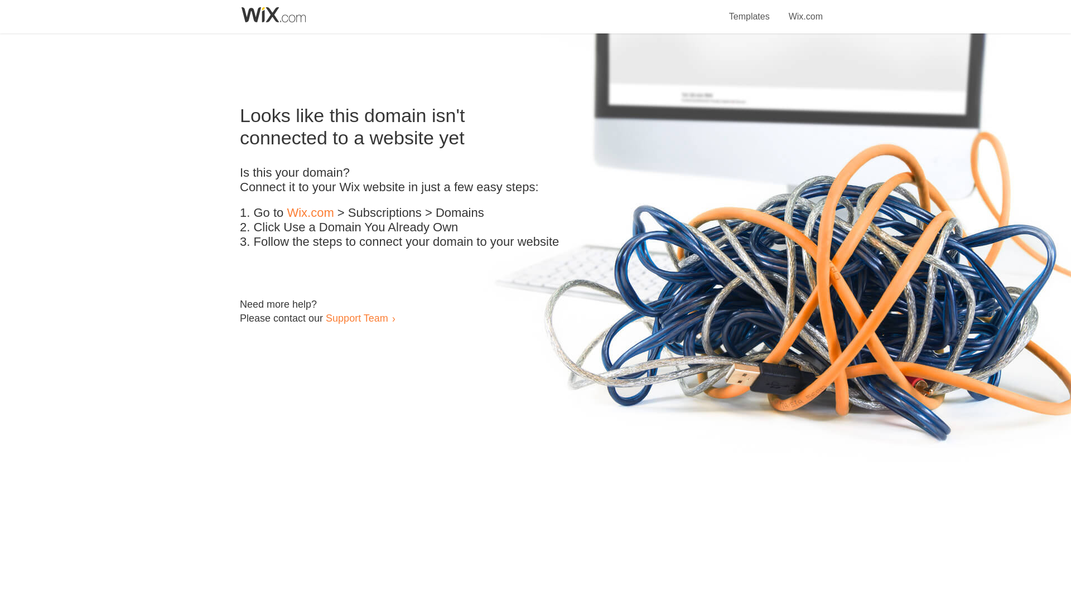 This screenshot has width=1071, height=602. Describe the element at coordinates (805, 10) in the screenshot. I see `Wix.com` at that location.